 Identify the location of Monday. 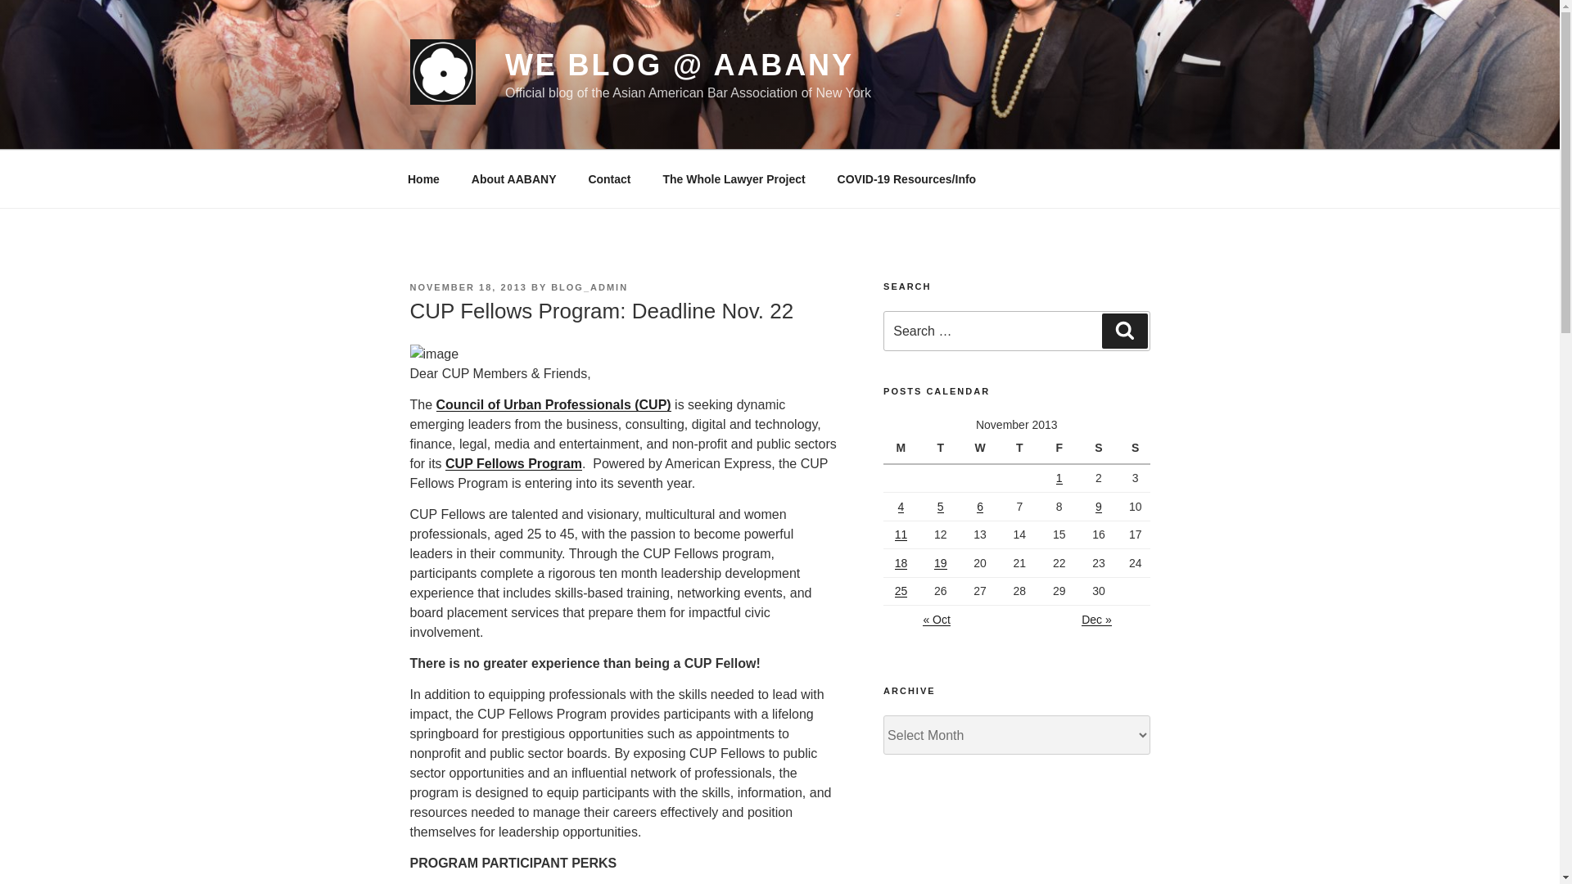
(903, 449).